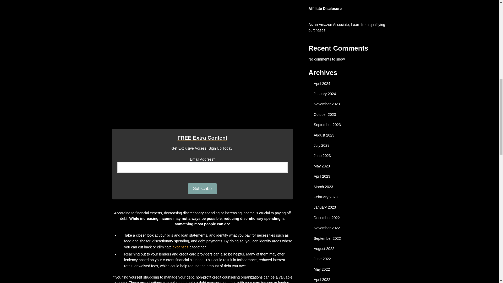 The image size is (503, 283). What do you see at coordinates (326, 197) in the screenshot?
I see `February 2023` at bounding box center [326, 197].